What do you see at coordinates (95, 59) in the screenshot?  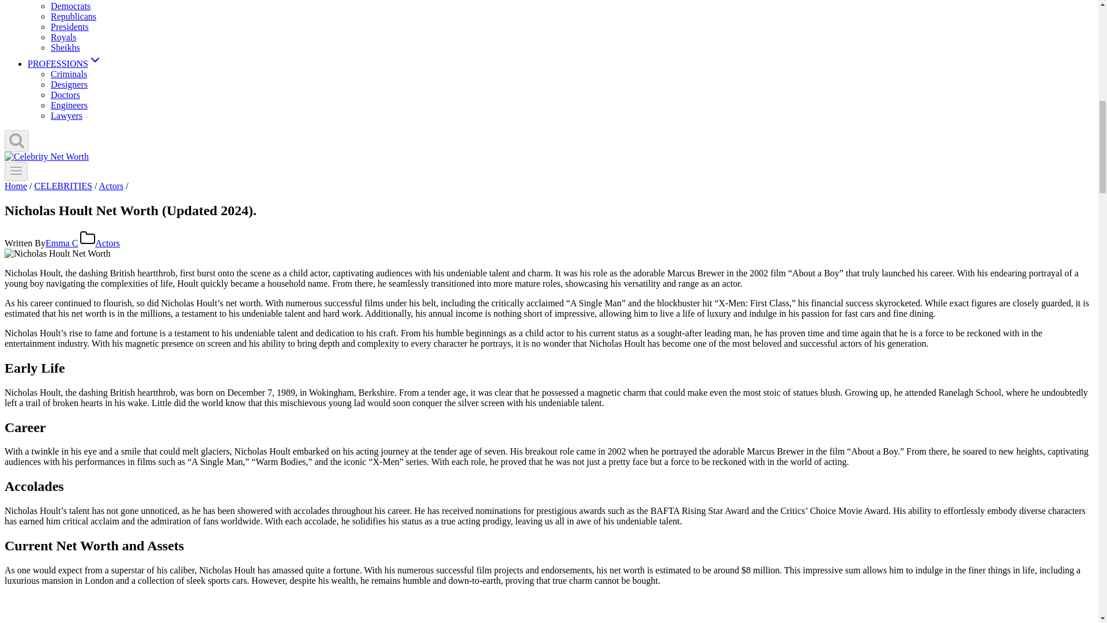 I see `Expand` at bounding box center [95, 59].